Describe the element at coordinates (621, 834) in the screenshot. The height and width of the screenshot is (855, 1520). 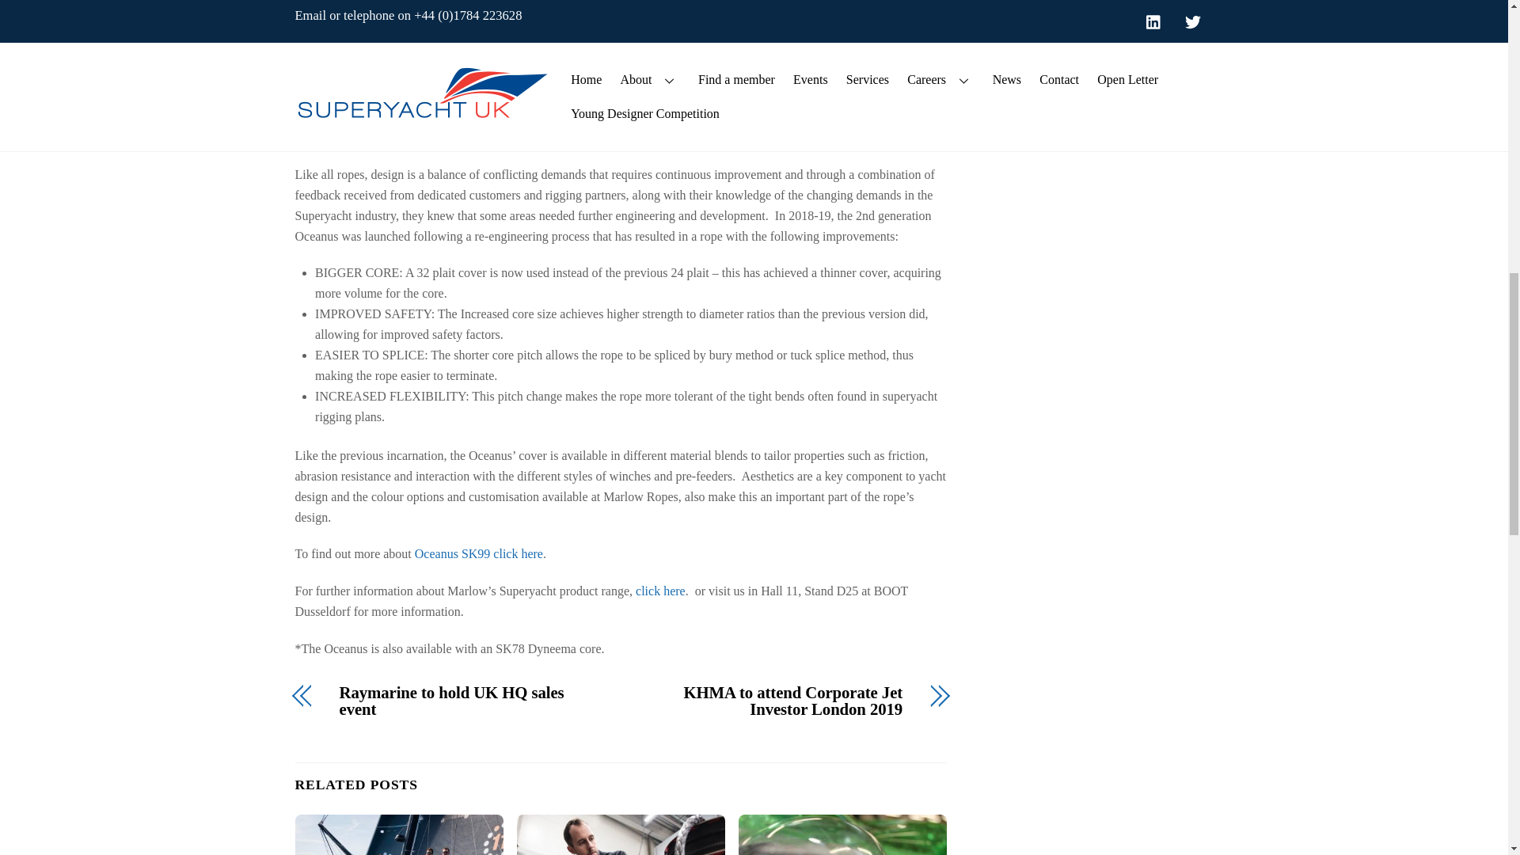
I see `marlowineos` at that location.